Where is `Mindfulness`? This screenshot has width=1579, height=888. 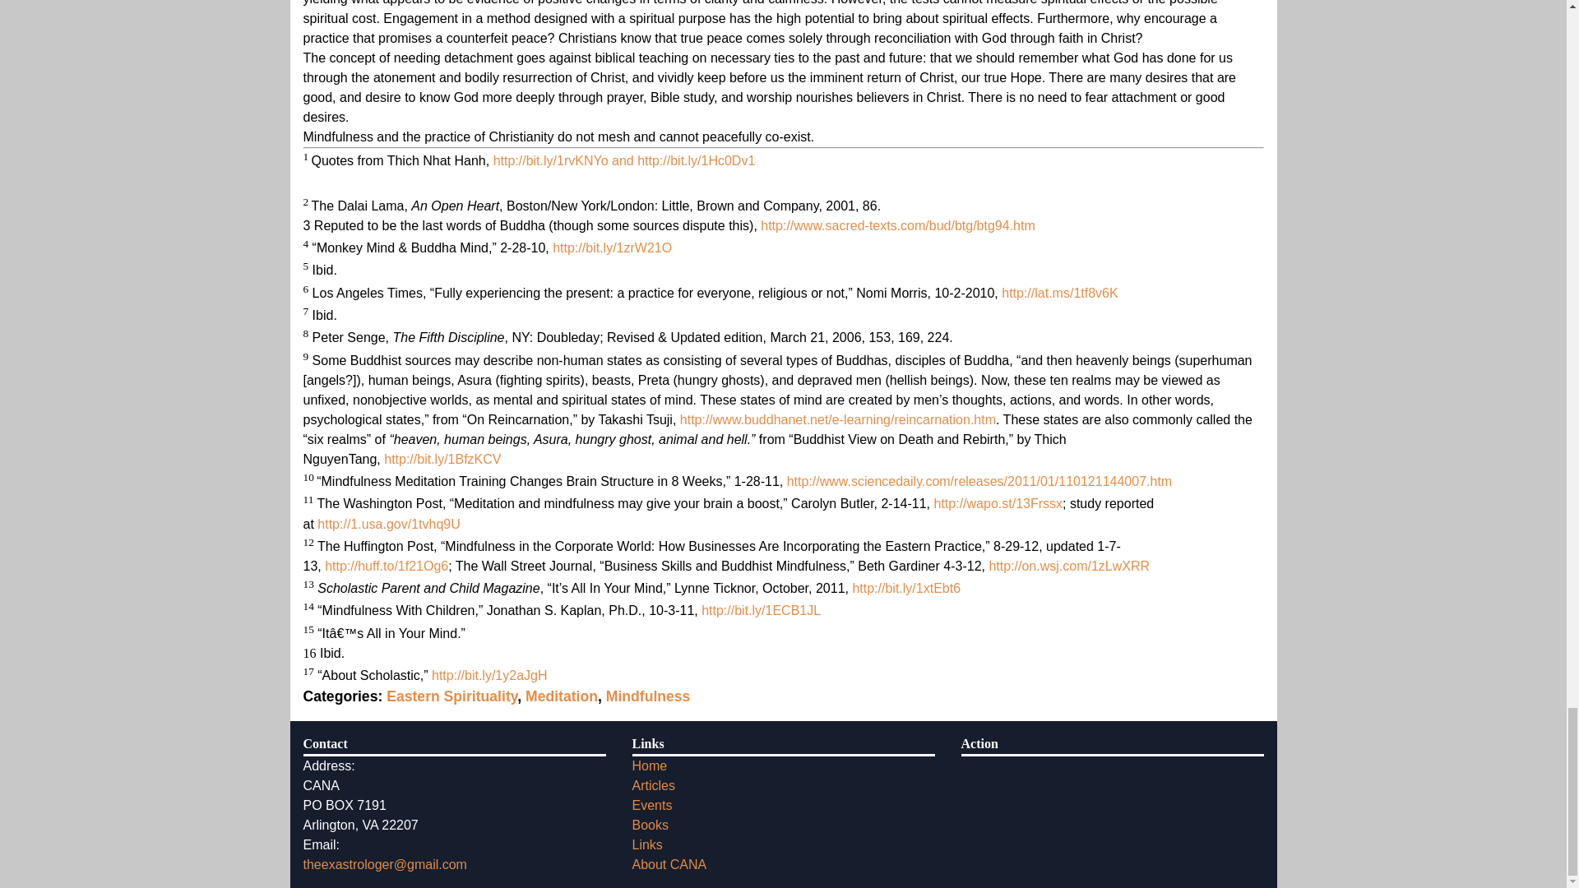 Mindfulness is located at coordinates (648, 696).